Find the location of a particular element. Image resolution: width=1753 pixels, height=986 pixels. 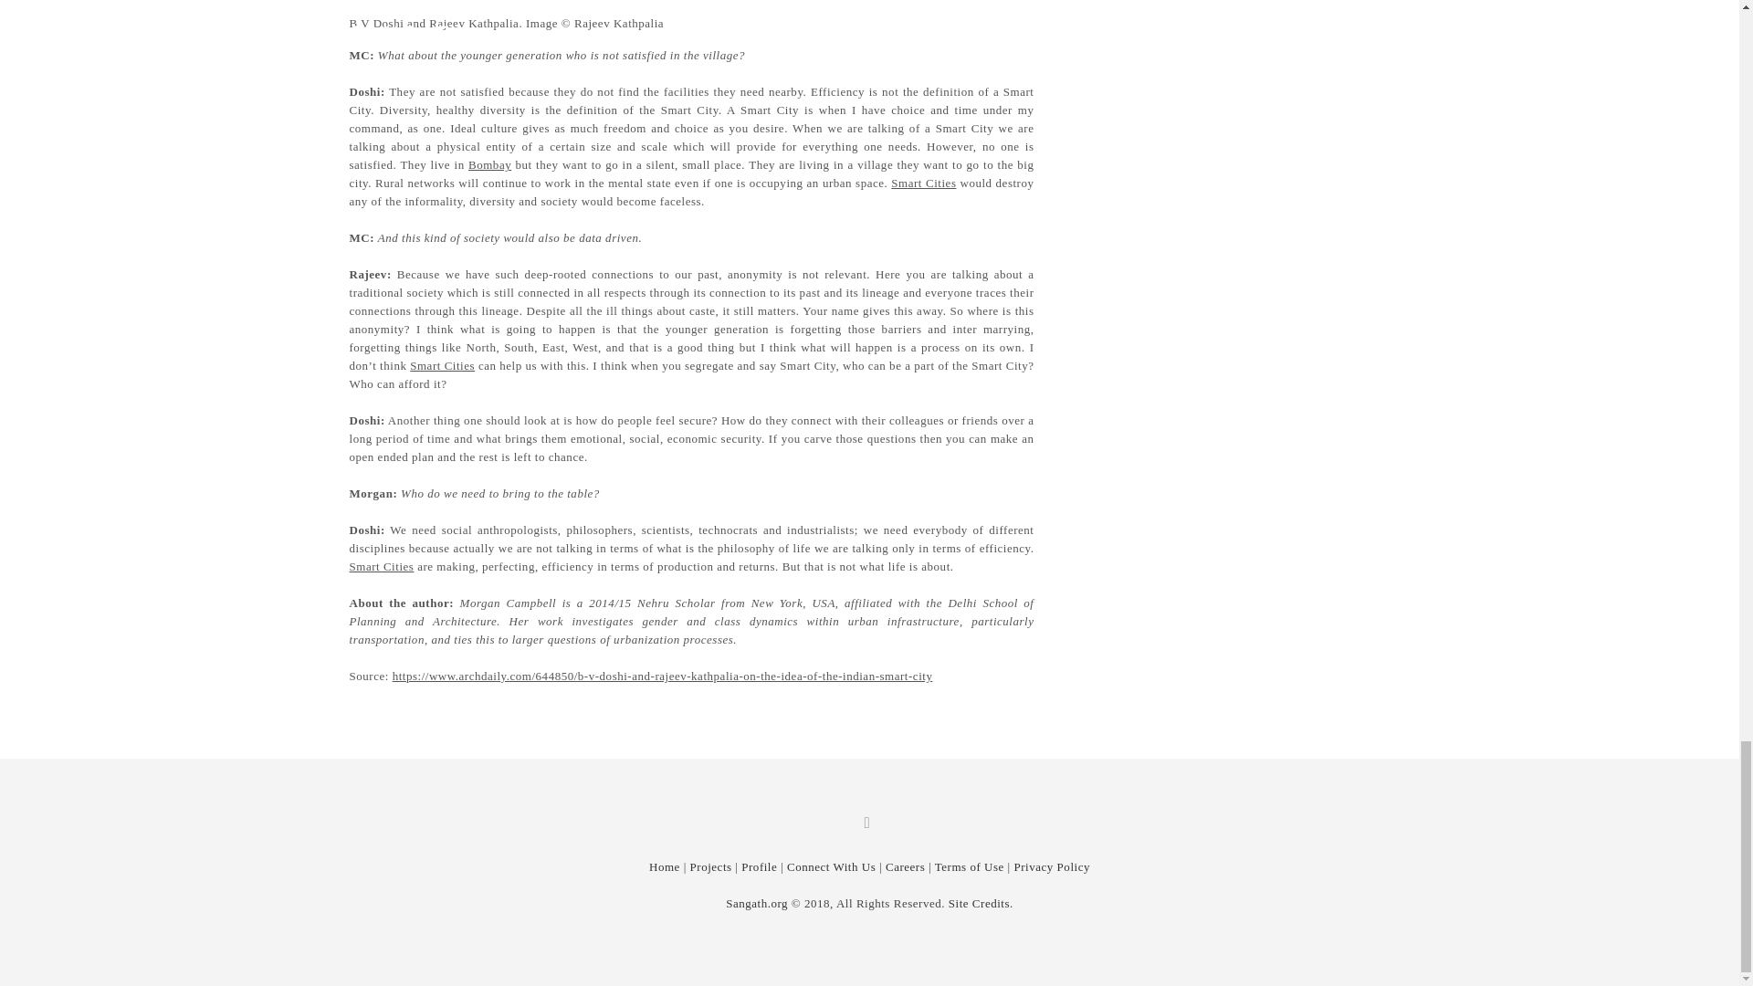

Bombay is located at coordinates (489, 164).